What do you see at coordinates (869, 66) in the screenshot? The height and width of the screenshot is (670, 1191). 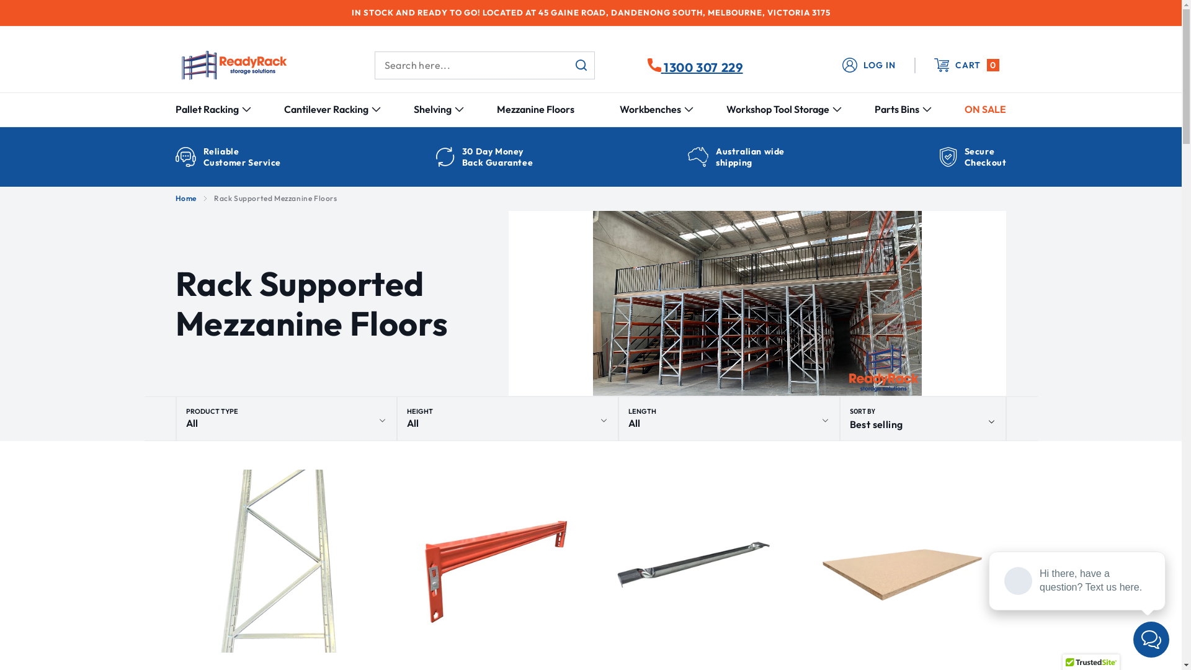 I see `LOG IN` at bounding box center [869, 66].